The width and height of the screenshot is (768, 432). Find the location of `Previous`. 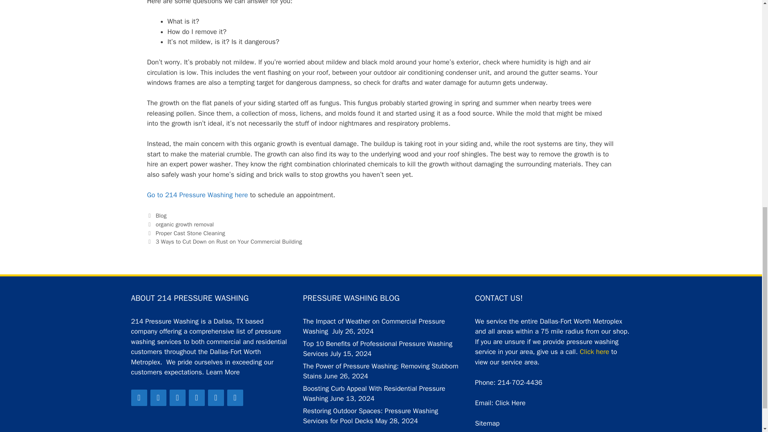

Previous is located at coordinates (186, 233).